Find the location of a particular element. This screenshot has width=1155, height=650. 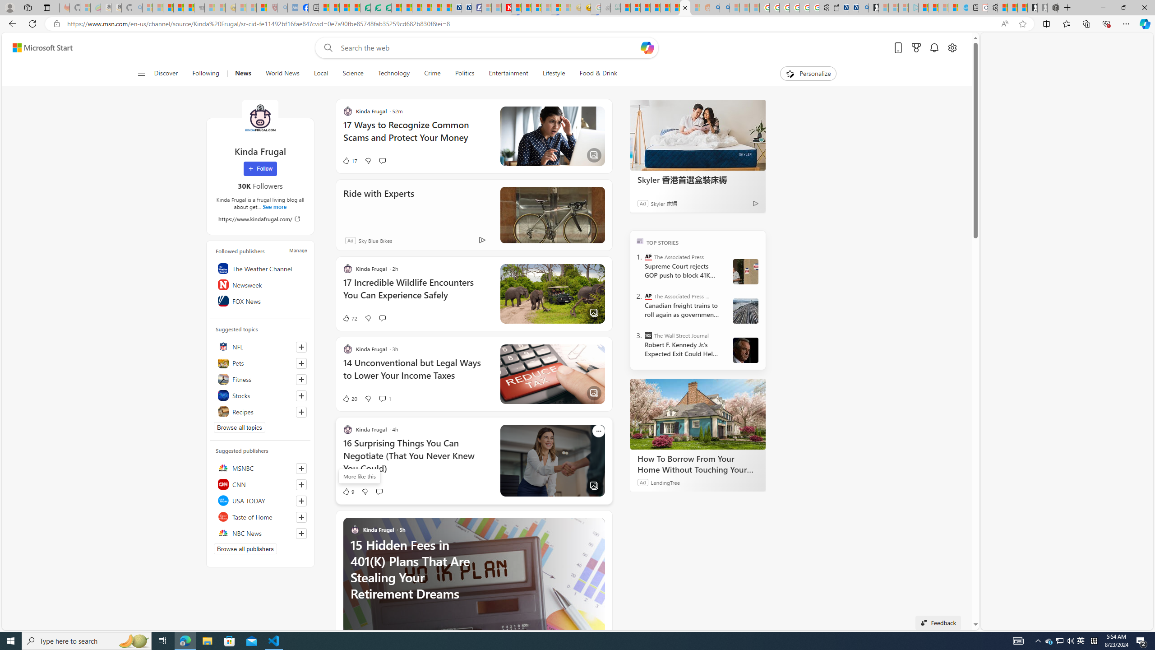

View comments 1 Comment is located at coordinates (382, 399).